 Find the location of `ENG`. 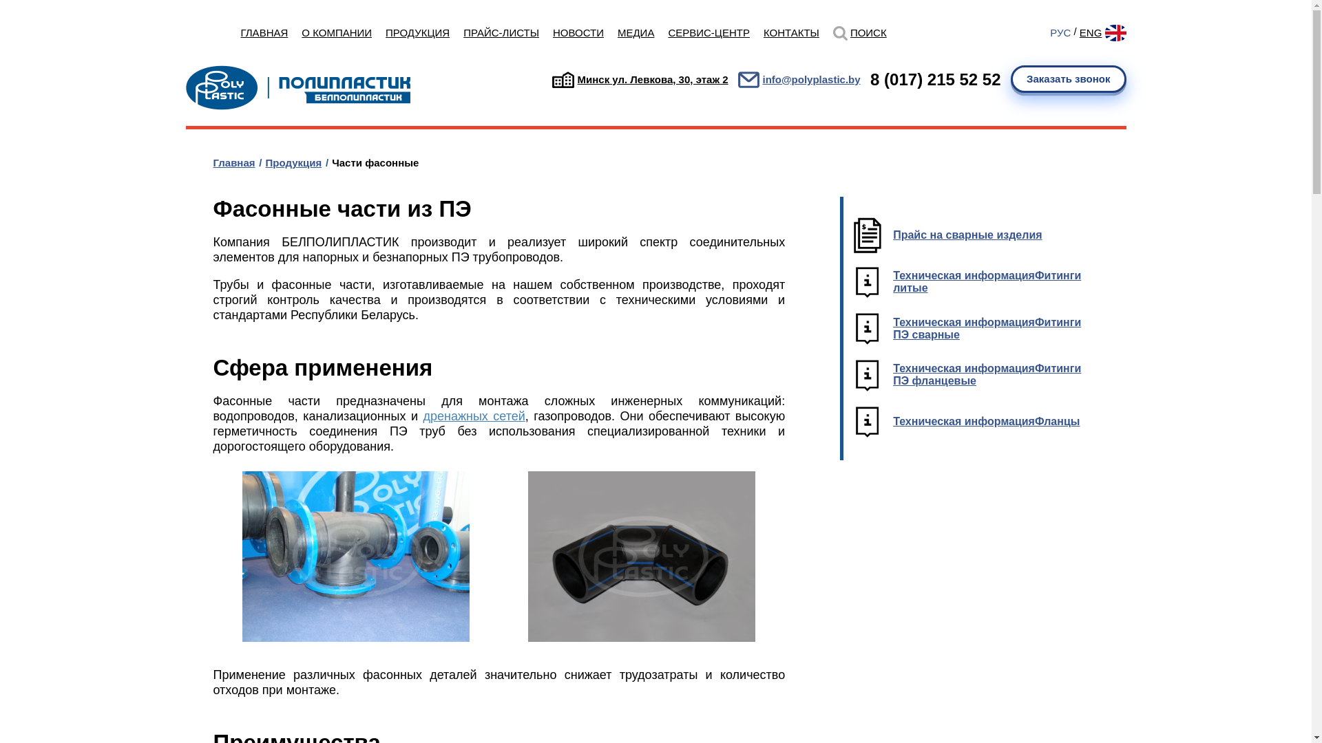

ENG is located at coordinates (1091, 33).